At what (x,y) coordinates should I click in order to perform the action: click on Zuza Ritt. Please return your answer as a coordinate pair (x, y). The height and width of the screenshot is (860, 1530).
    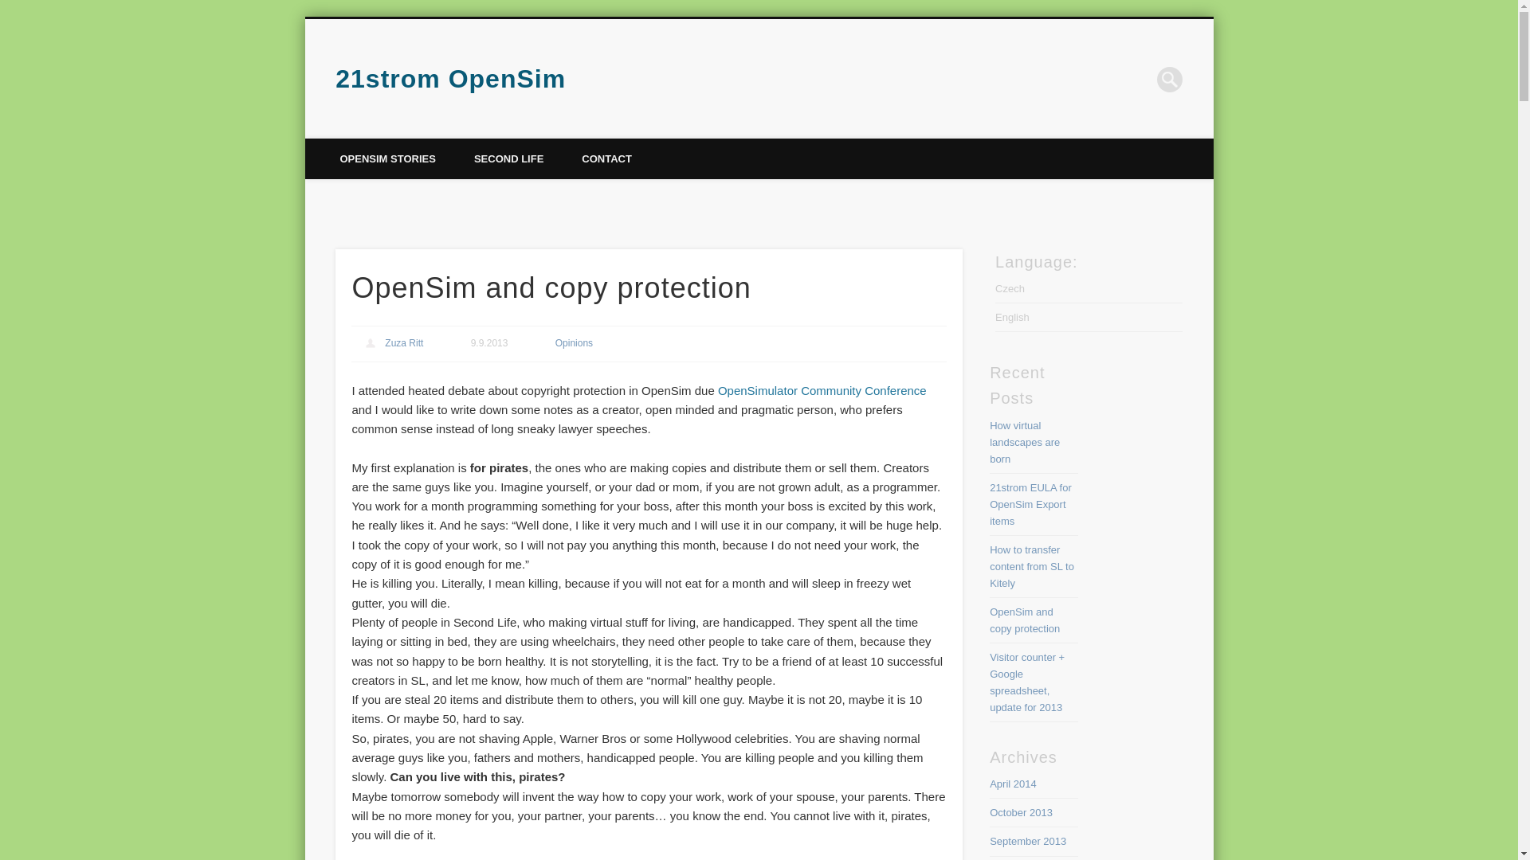
    Looking at the image, I should click on (404, 343).